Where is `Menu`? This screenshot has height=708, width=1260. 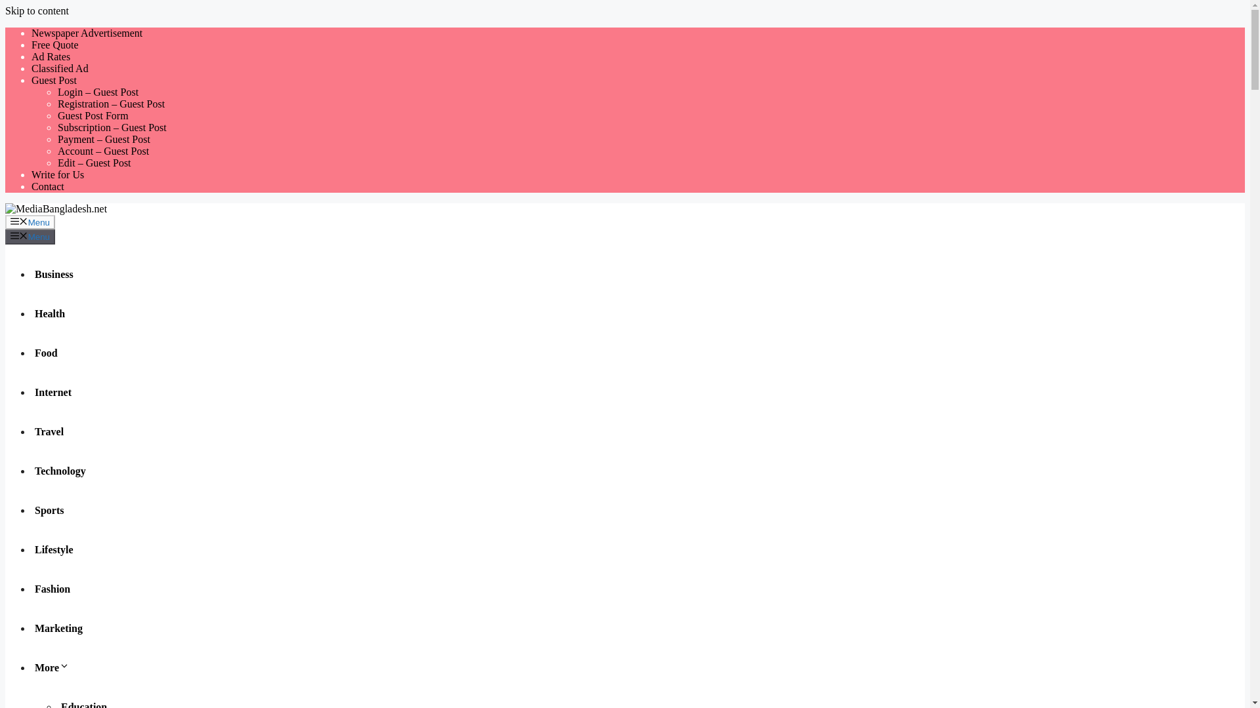
Menu is located at coordinates (30, 222).